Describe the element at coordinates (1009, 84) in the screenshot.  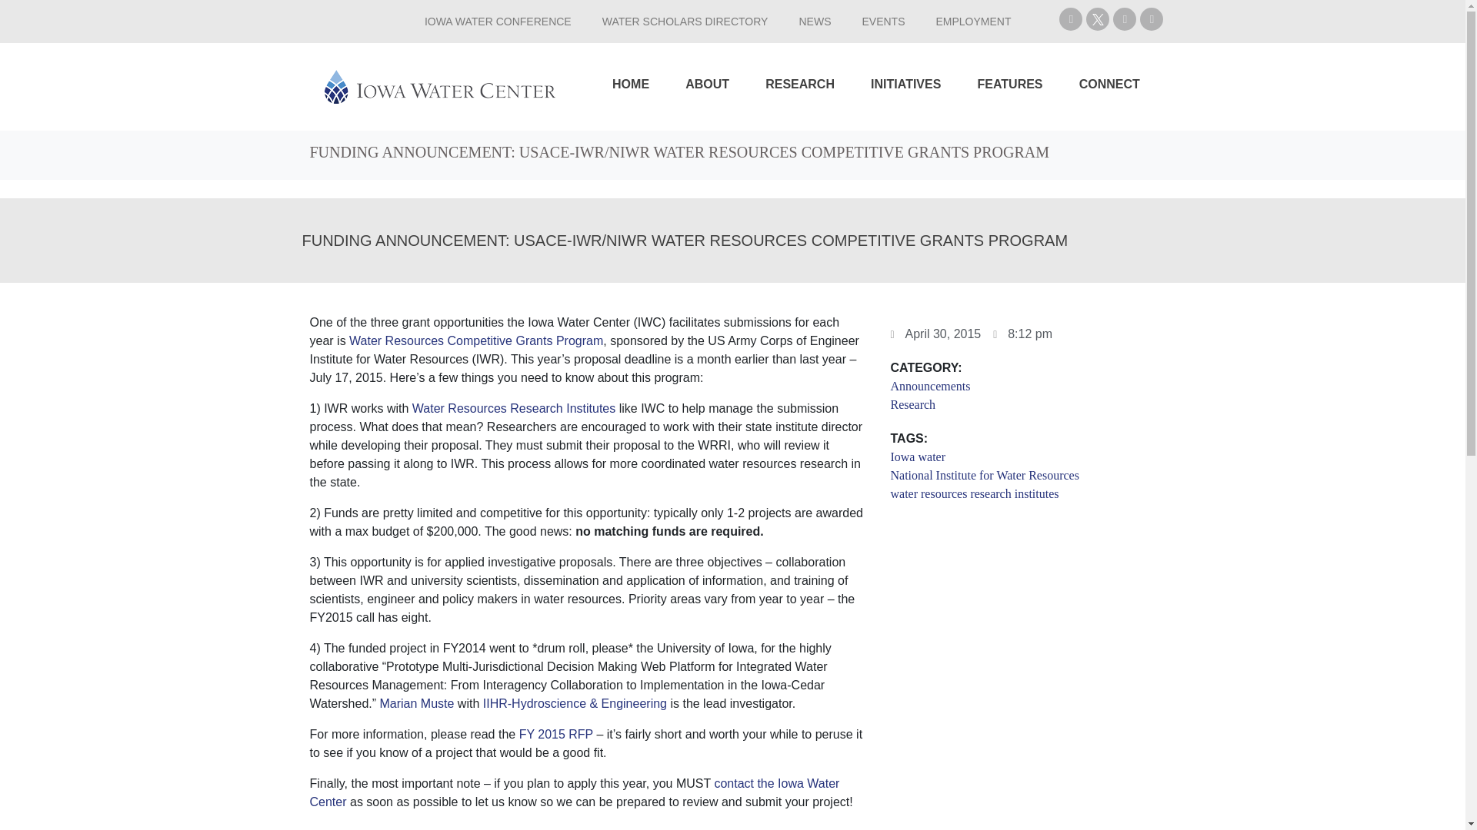
I see `FEATURES` at that location.